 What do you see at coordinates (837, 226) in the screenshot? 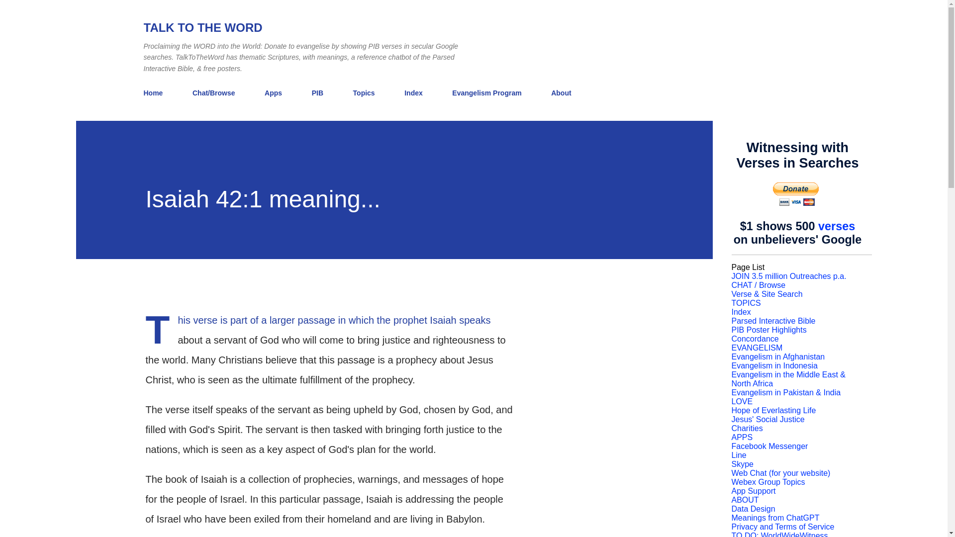
I see `verses` at bounding box center [837, 226].